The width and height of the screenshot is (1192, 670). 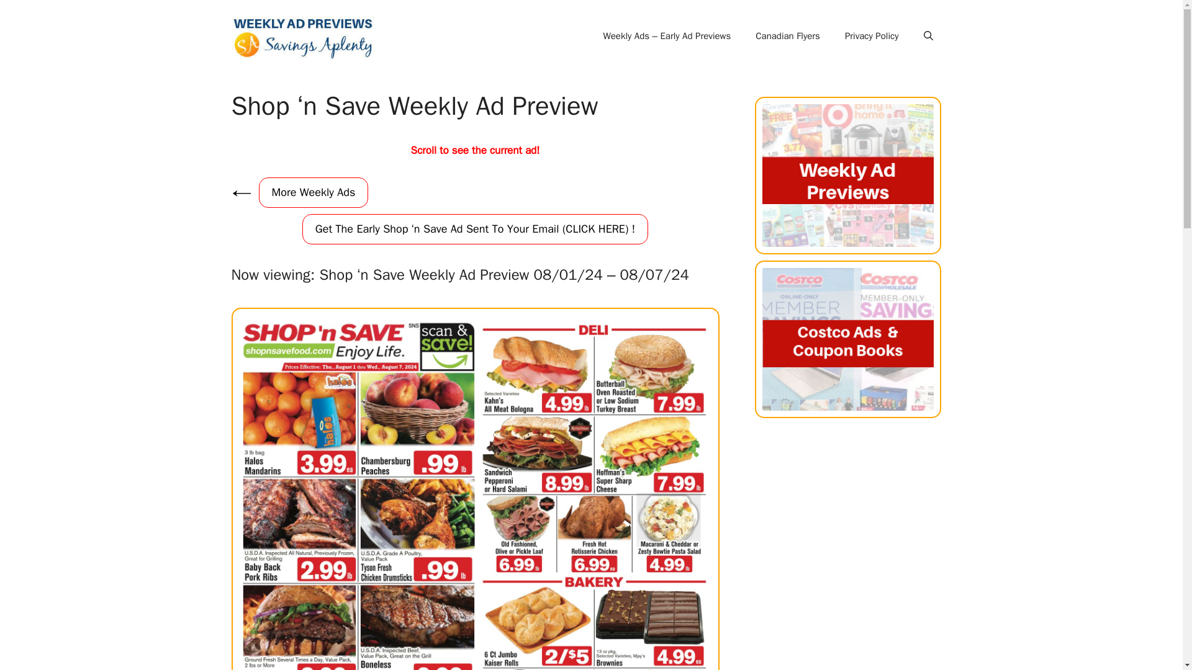 What do you see at coordinates (787, 36) in the screenshot?
I see `Canadian Flyers` at bounding box center [787, 36].